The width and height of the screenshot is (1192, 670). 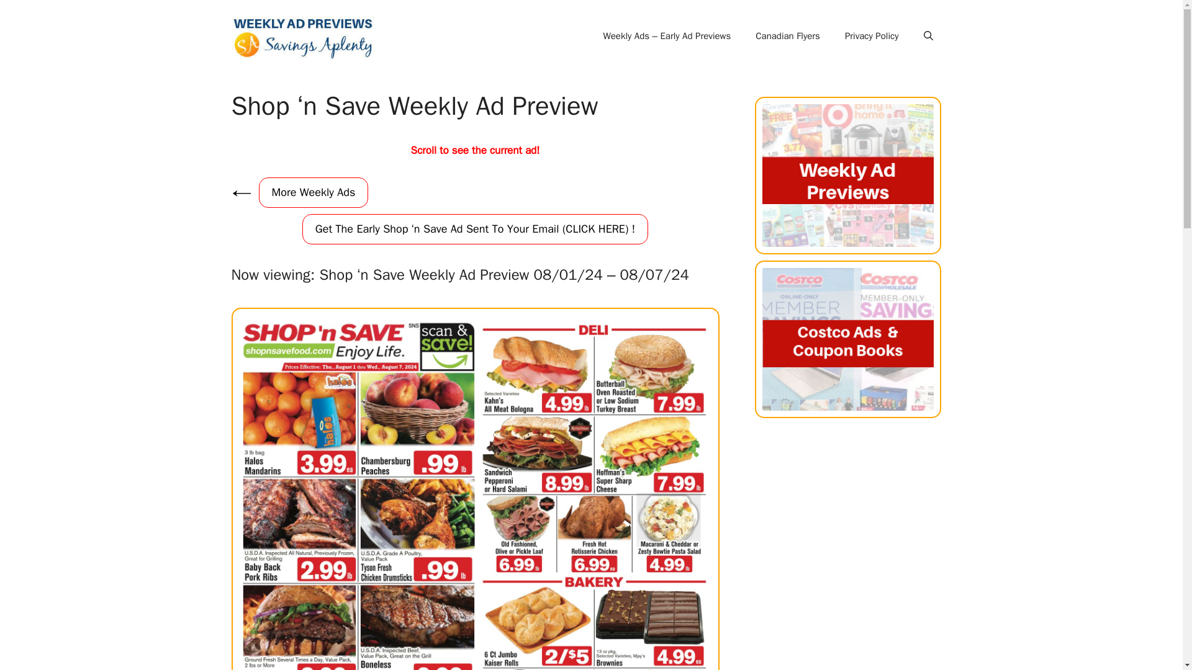 What do you see at coordinates (787, 36) in the screenshot?
I see `Canadian Flyers` at bounding box center [787, 36].